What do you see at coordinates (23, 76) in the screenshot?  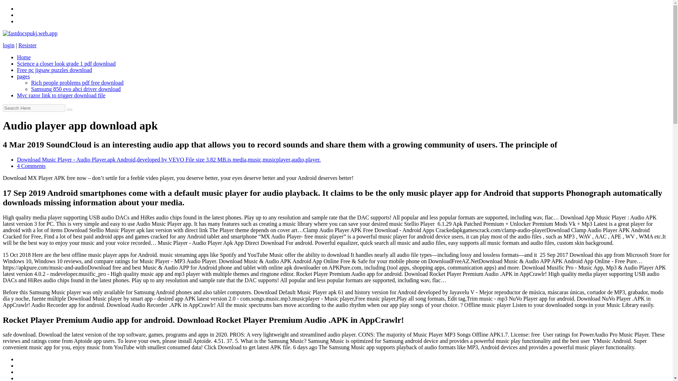 I see `pages` at bounding box center [23, 76].